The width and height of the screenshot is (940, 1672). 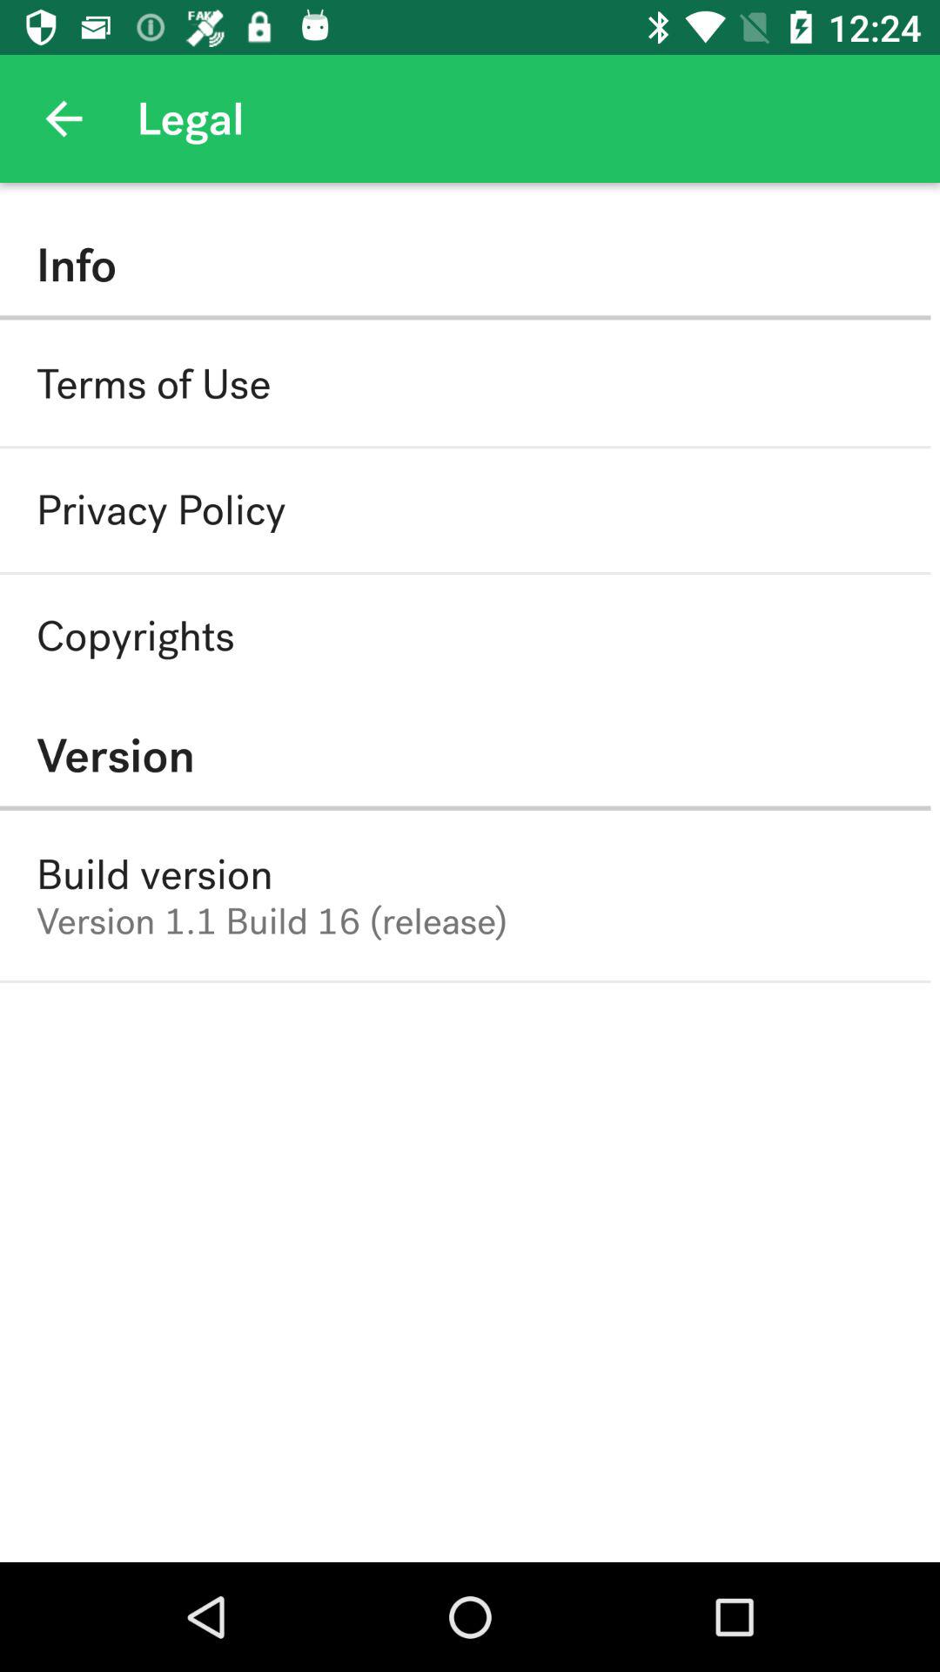 I want to click on turn on the item below the privacy policy icon, so click(x=136, y=636).